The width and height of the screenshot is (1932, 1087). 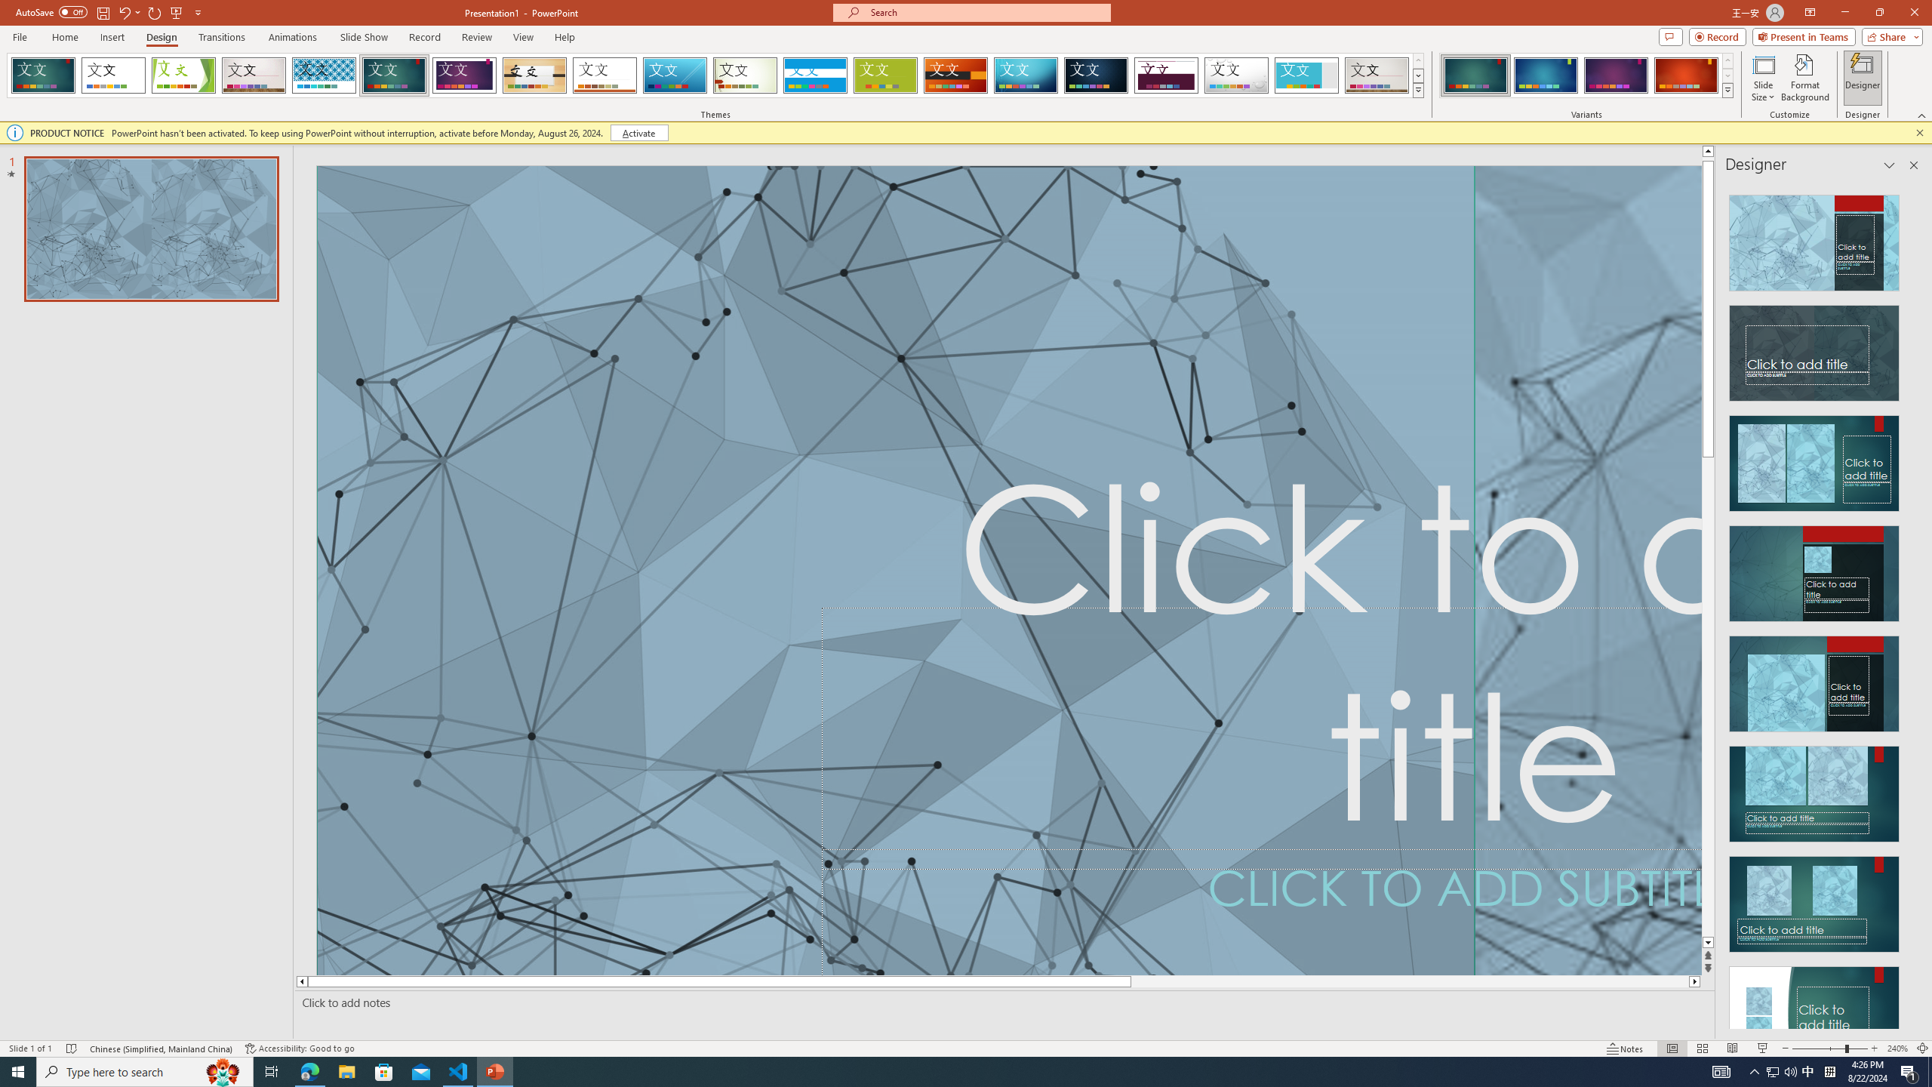 I want to click on Banded, so click(x=815, y=75).